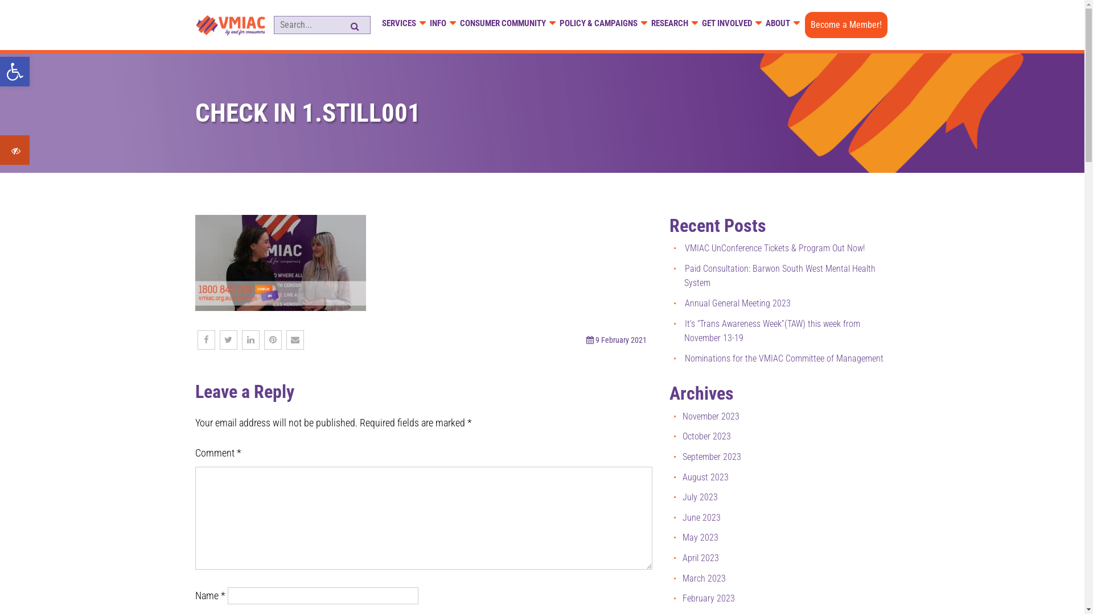  I want to click on February 2023, so click(709, 598).